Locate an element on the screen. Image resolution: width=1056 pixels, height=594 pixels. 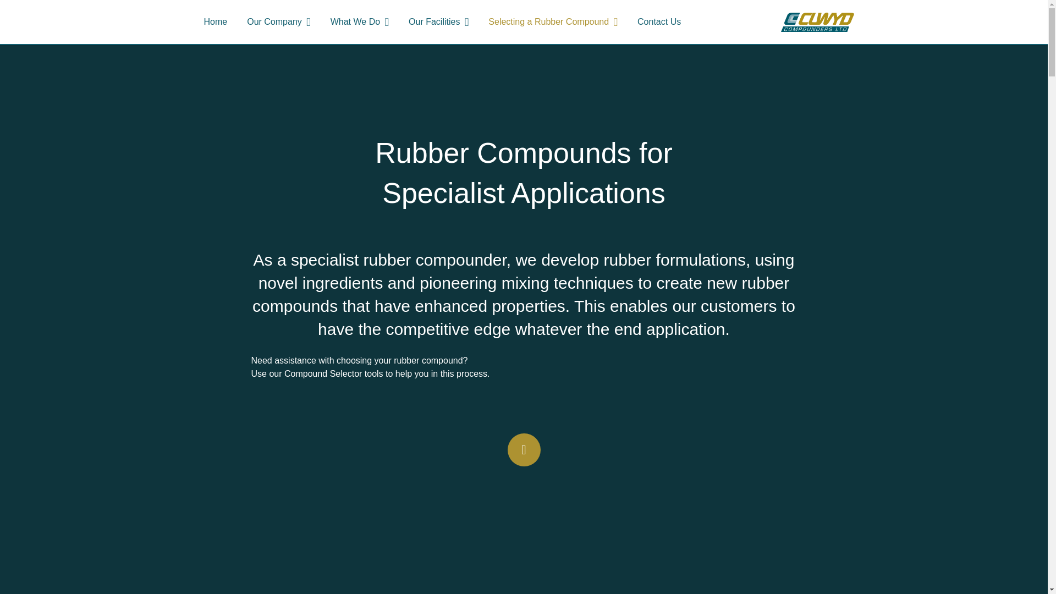
Our Facilities is located at coordinates (438, 22).